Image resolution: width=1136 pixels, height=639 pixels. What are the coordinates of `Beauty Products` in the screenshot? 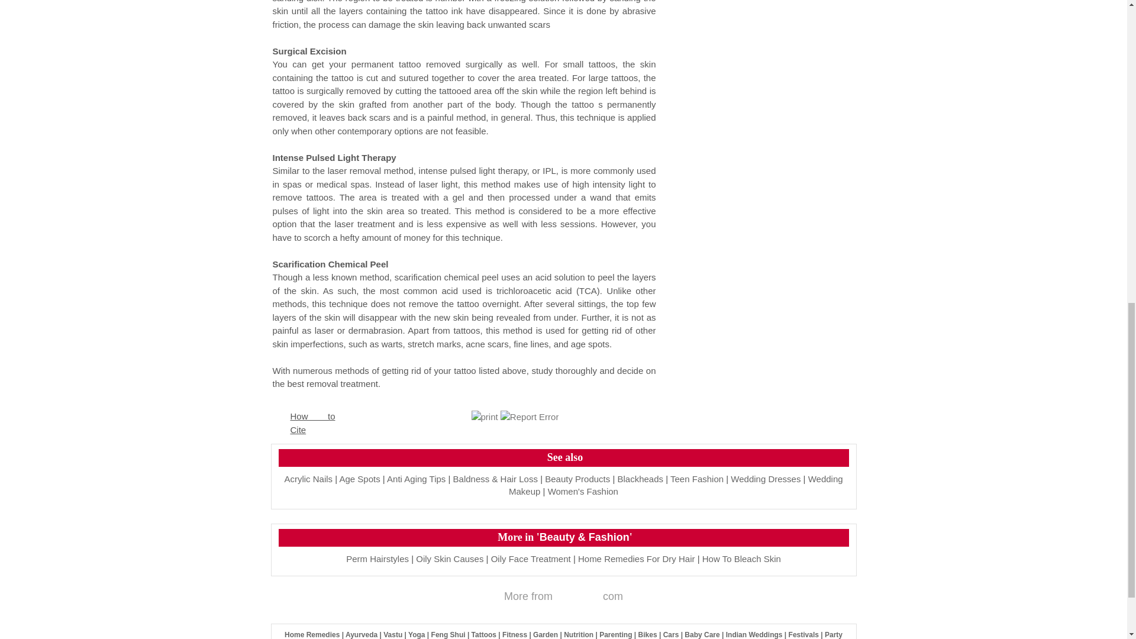 It's located at (577, 479).